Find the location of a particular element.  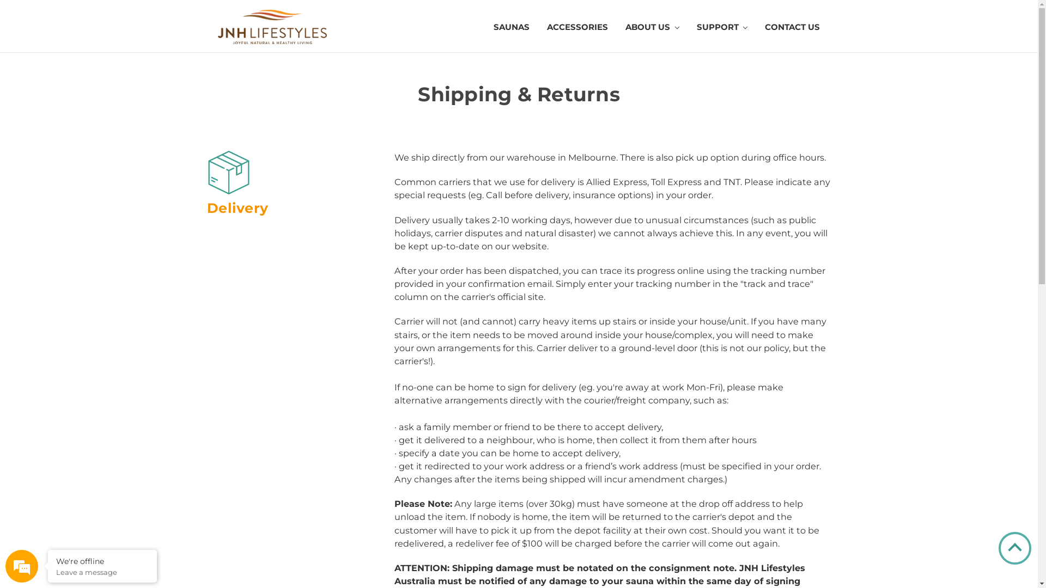

CONTACT US is located at coordinates (788, 28).